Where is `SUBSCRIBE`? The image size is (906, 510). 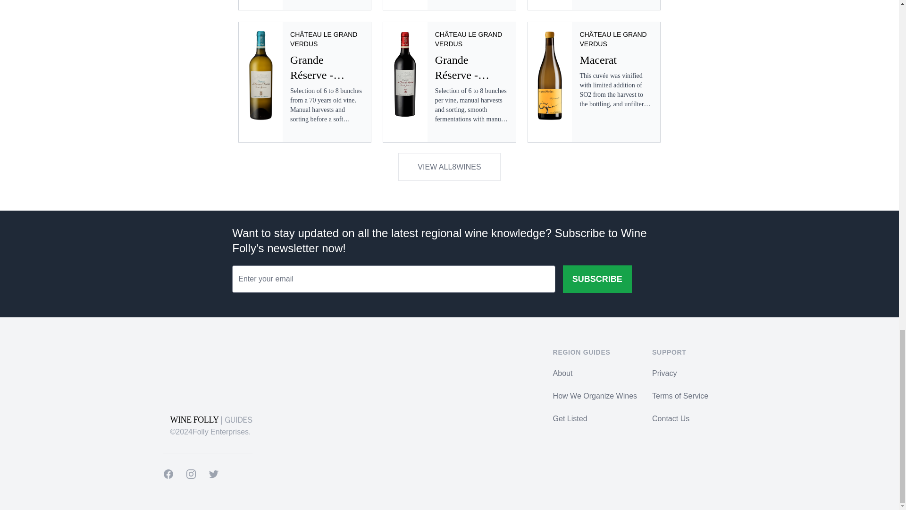 SUBSCRIBE is located at coordinates (597, 279).